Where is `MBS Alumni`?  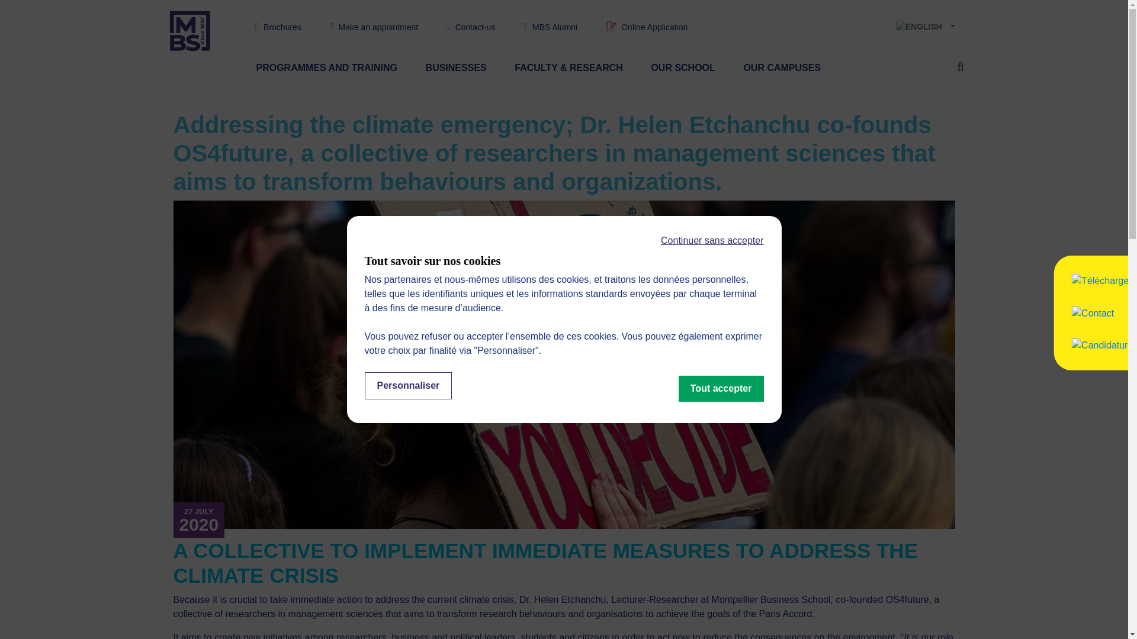 MBS Alumni is located at coordinates (554, 27).